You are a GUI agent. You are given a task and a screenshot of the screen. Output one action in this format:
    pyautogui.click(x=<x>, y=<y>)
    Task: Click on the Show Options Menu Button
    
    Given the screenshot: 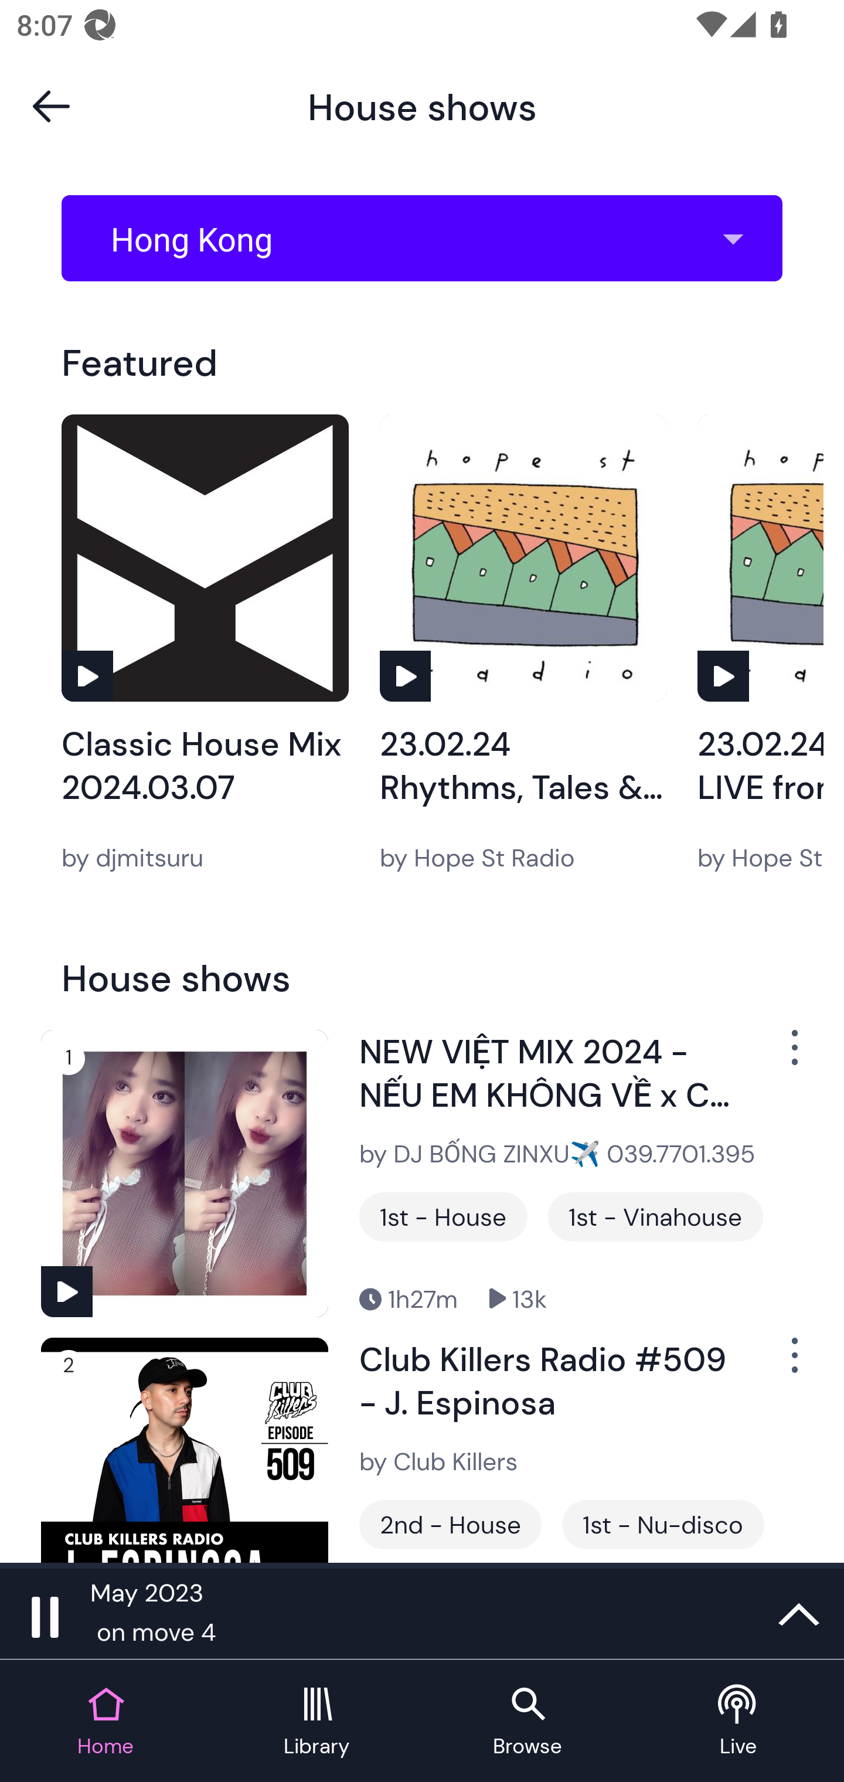 What is the action you would take?
    pyautogui.click(x=792, y=1056)
    